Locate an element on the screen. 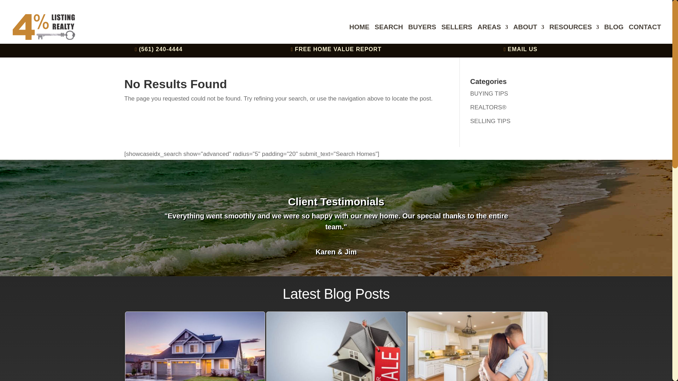 Image resolution: width=678 pixels, height=381 pixels. RESOURCES is located at coordinates (574, 34).